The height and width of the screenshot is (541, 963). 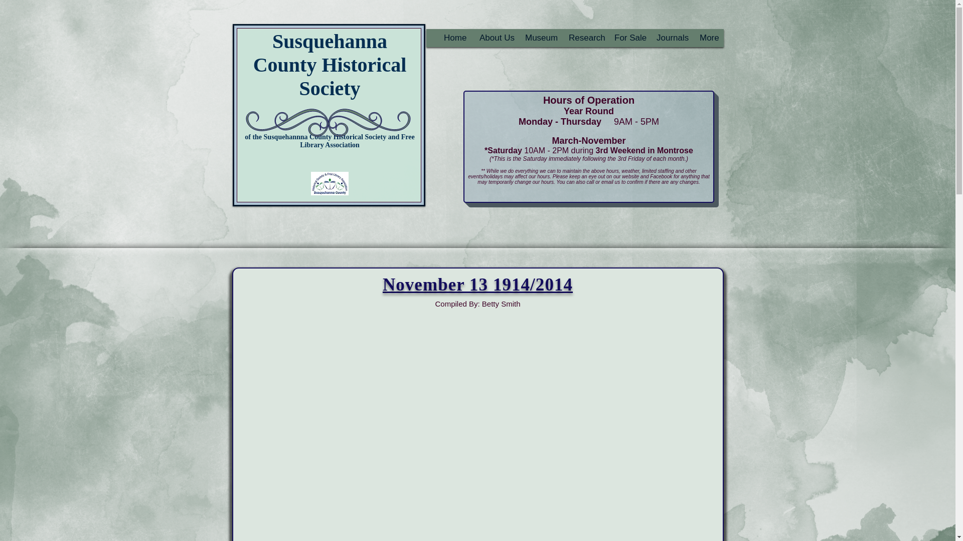 I want to click on Home, so click(x=451, y=38).